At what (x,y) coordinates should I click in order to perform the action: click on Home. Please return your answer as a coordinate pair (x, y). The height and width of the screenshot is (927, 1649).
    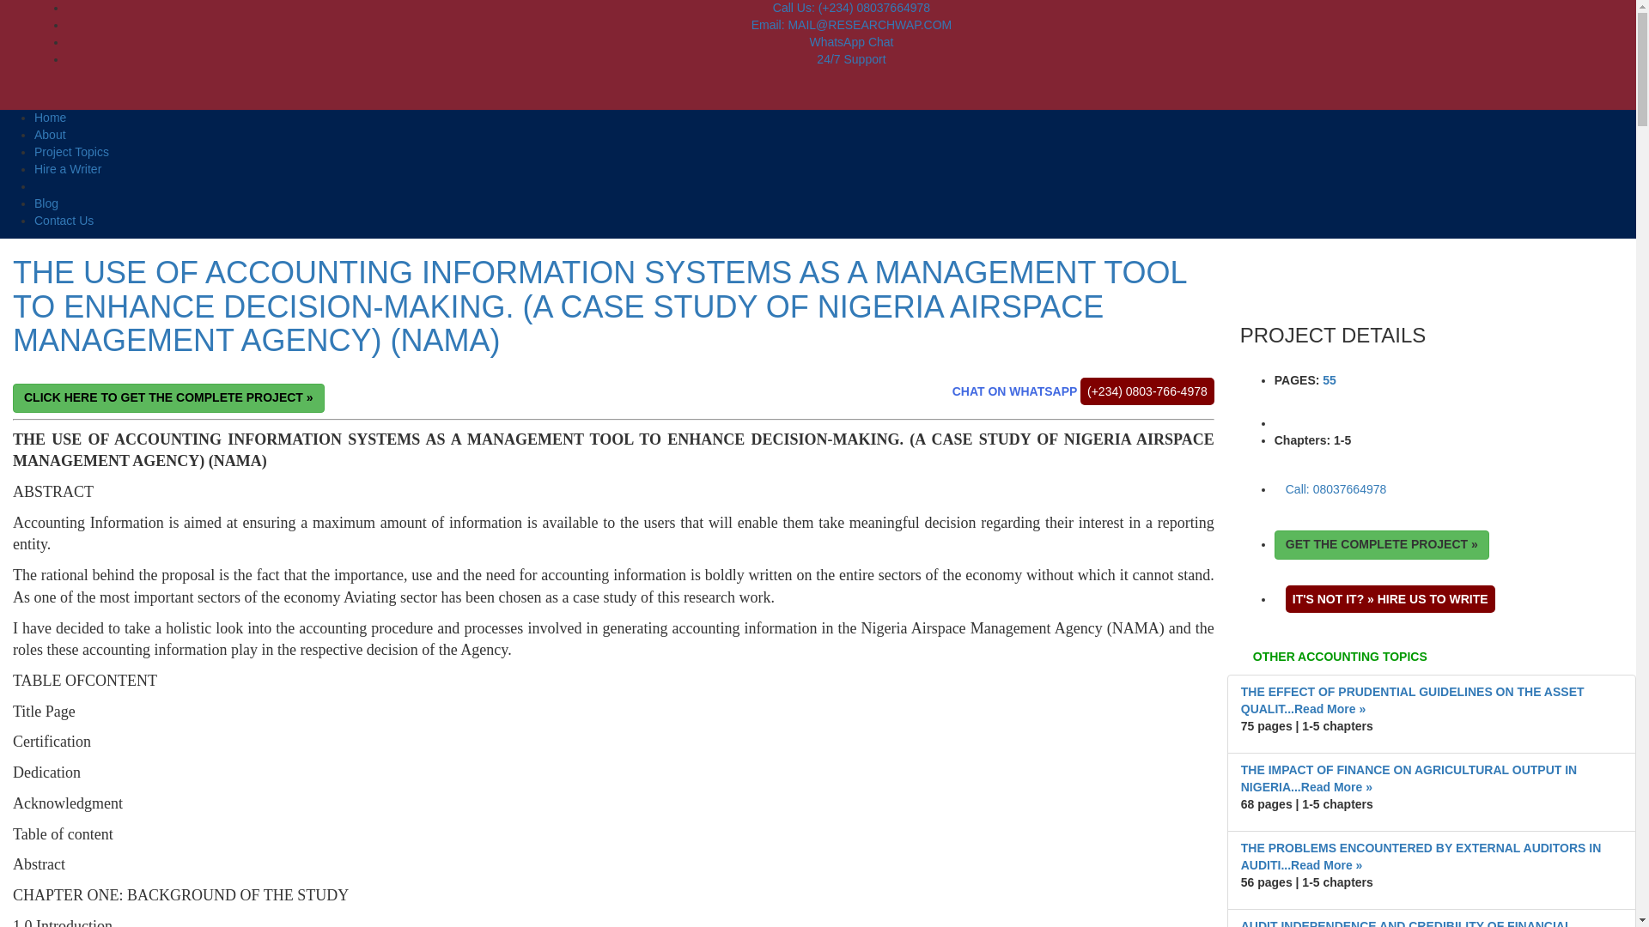
    Looking at the image, I should click on (50, 117).